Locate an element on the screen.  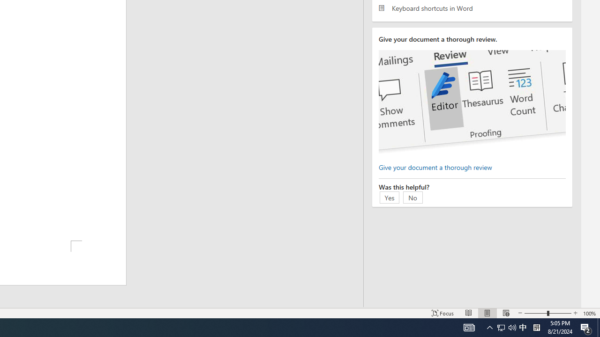
editor ui screenshot is located at coordinates (472, 102).